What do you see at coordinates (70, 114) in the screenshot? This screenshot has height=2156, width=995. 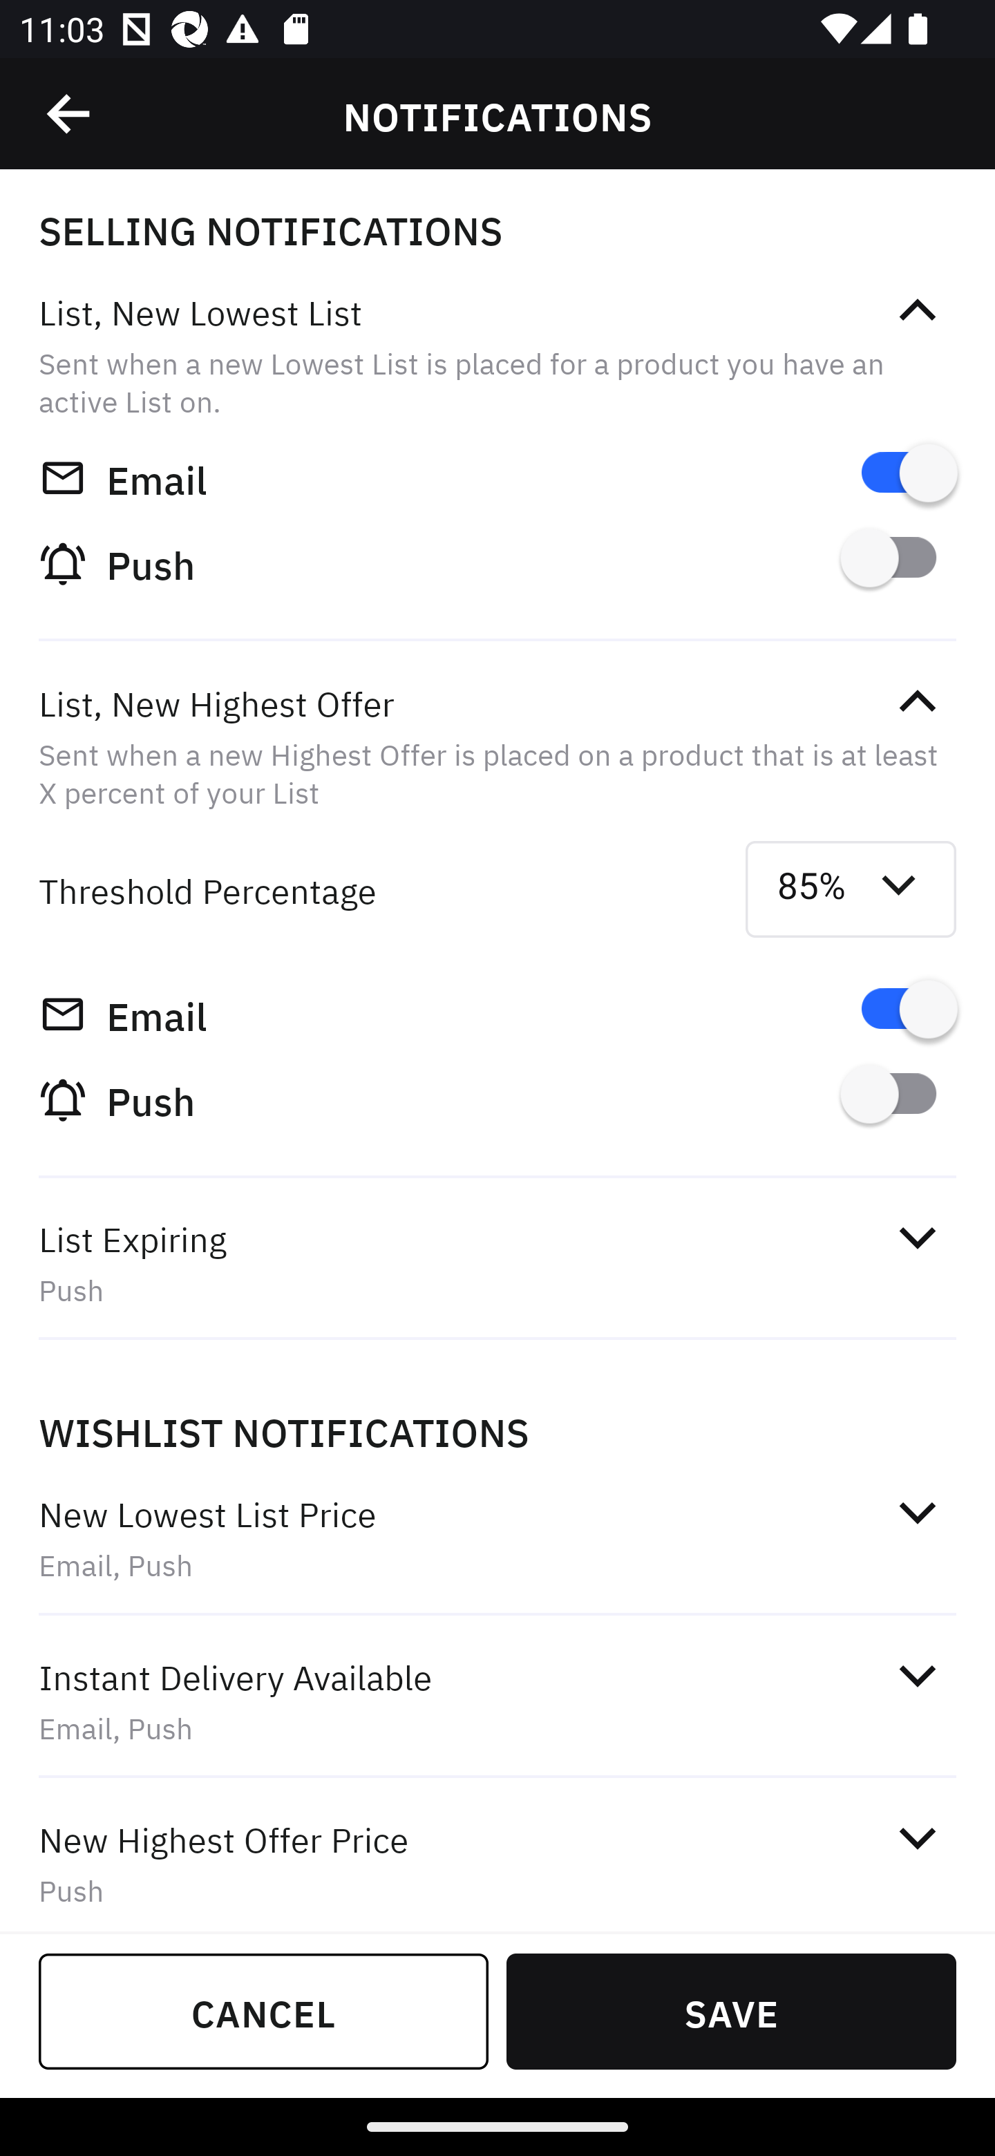 I see `` at bounding box center [70, 114].